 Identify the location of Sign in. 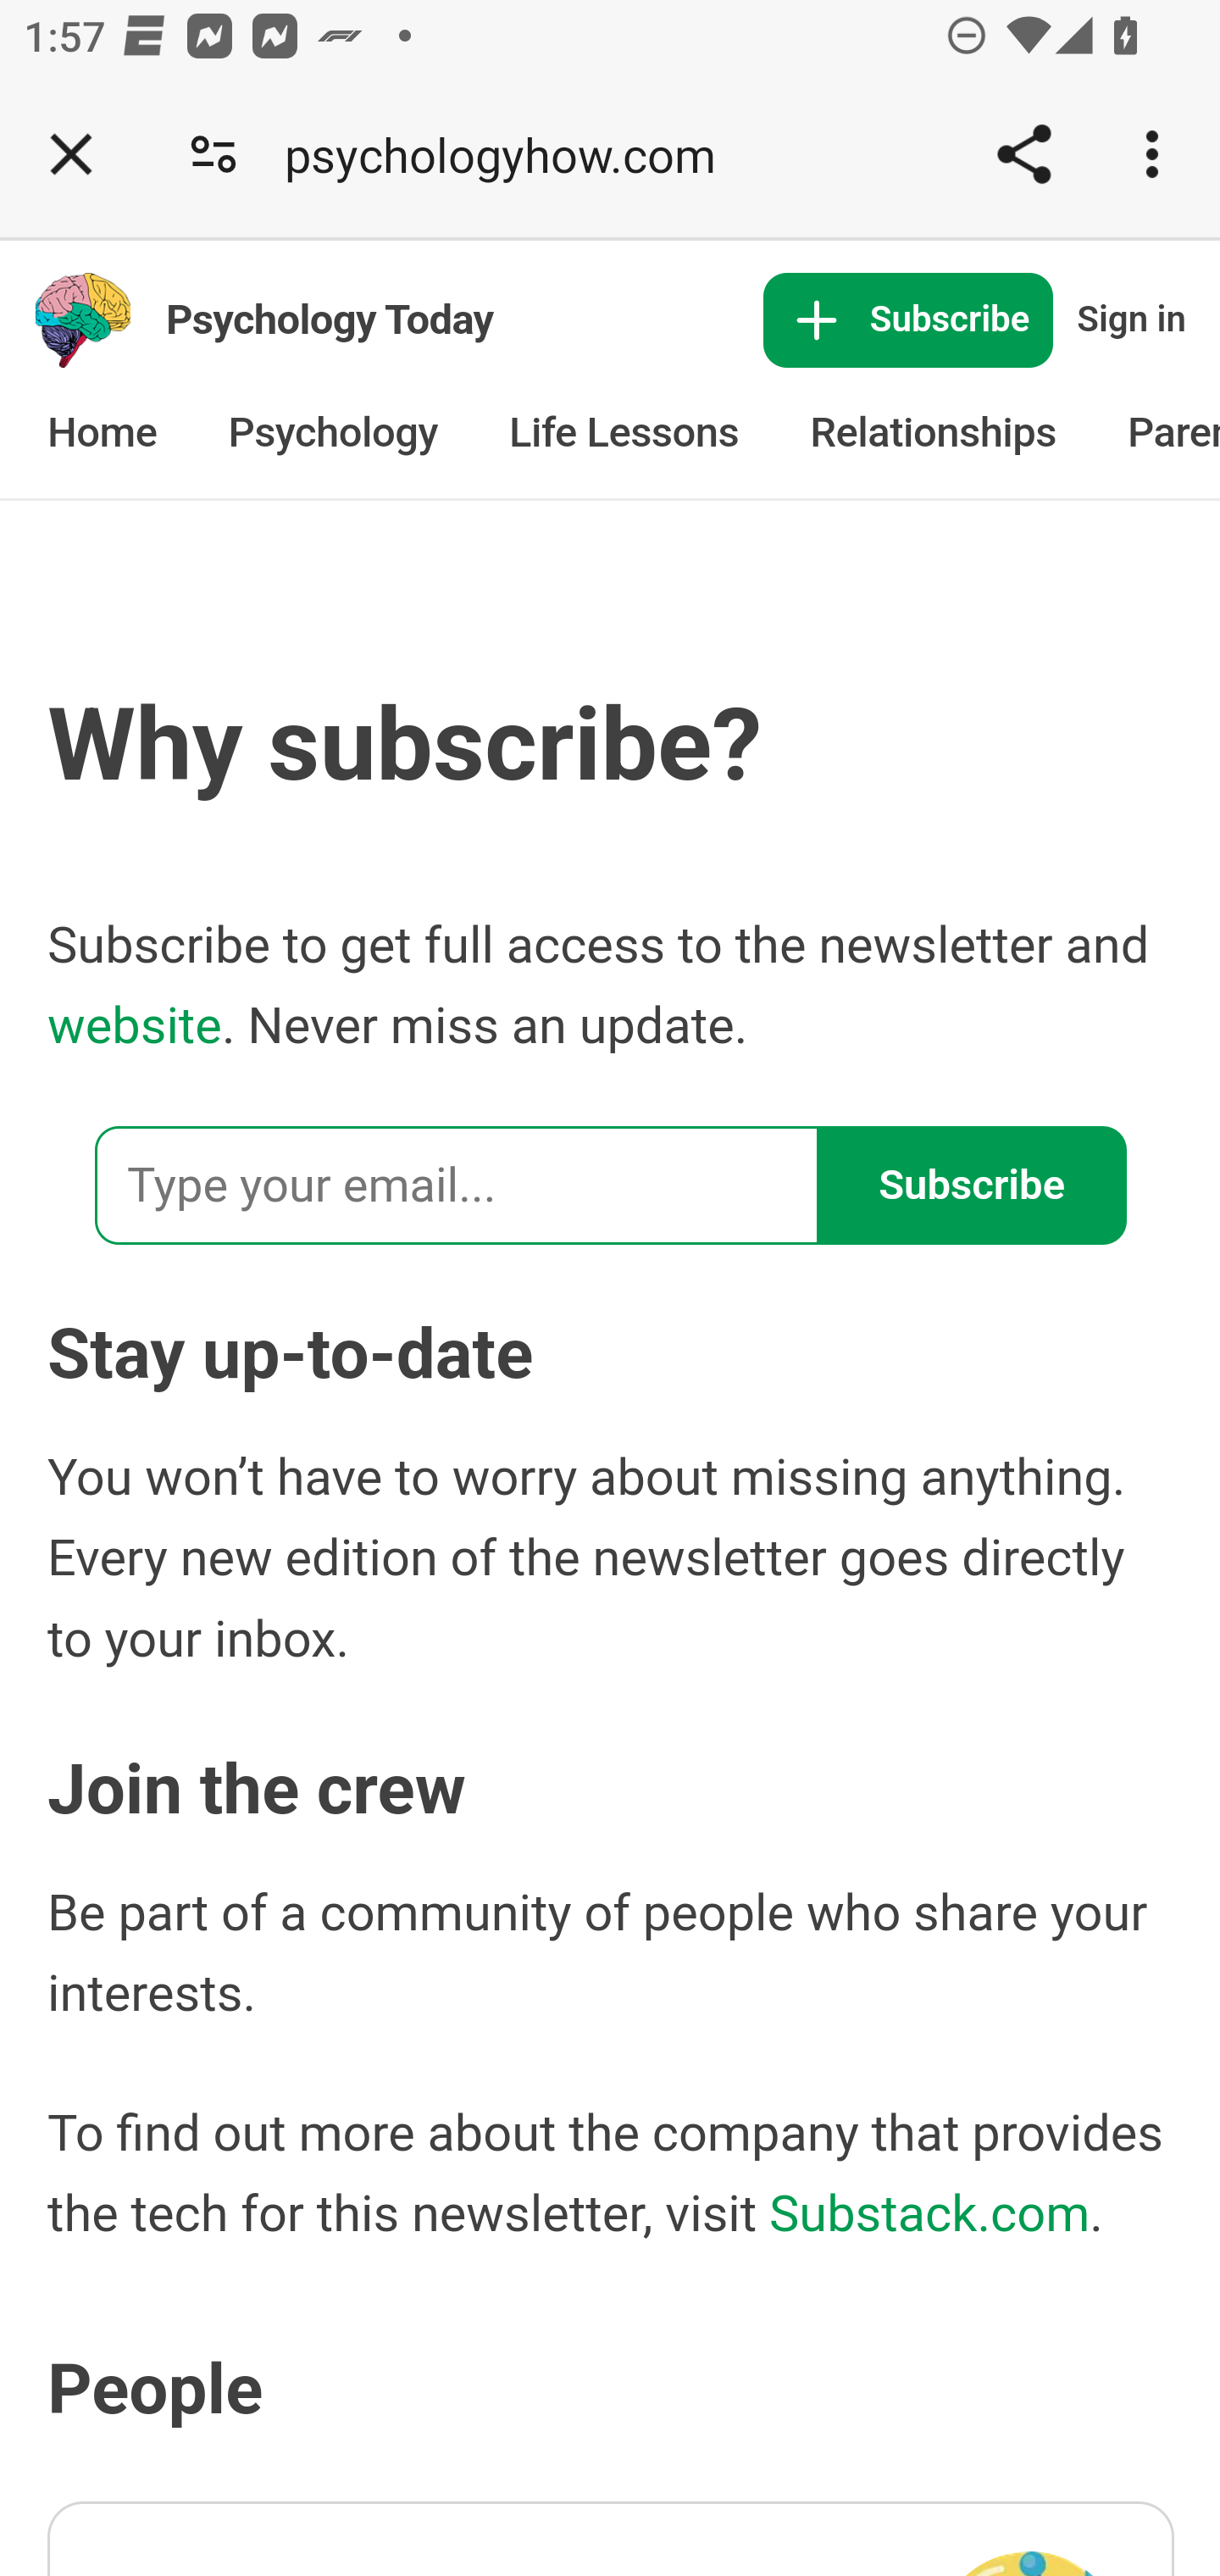
(1125, 322).